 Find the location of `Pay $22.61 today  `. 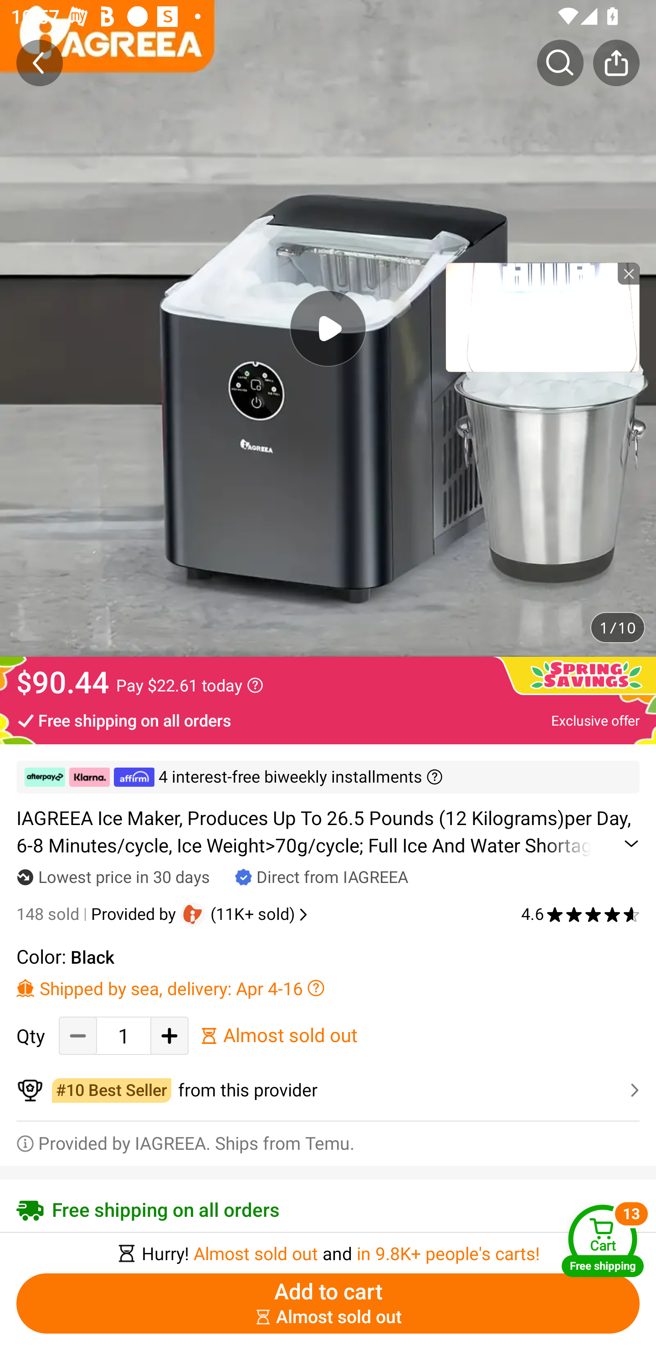

Pay $22.61 today   is located at coordinates (190, 685).